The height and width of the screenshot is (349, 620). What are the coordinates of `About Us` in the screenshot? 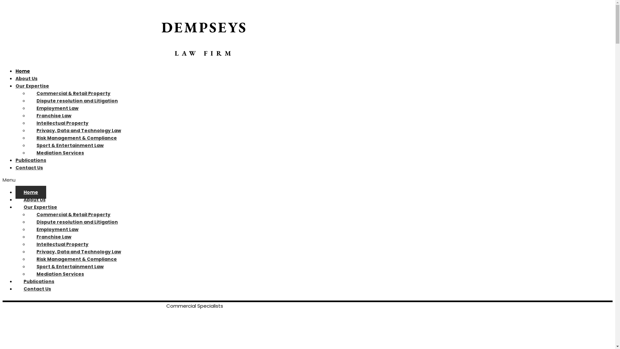 It's located at (35, 200).